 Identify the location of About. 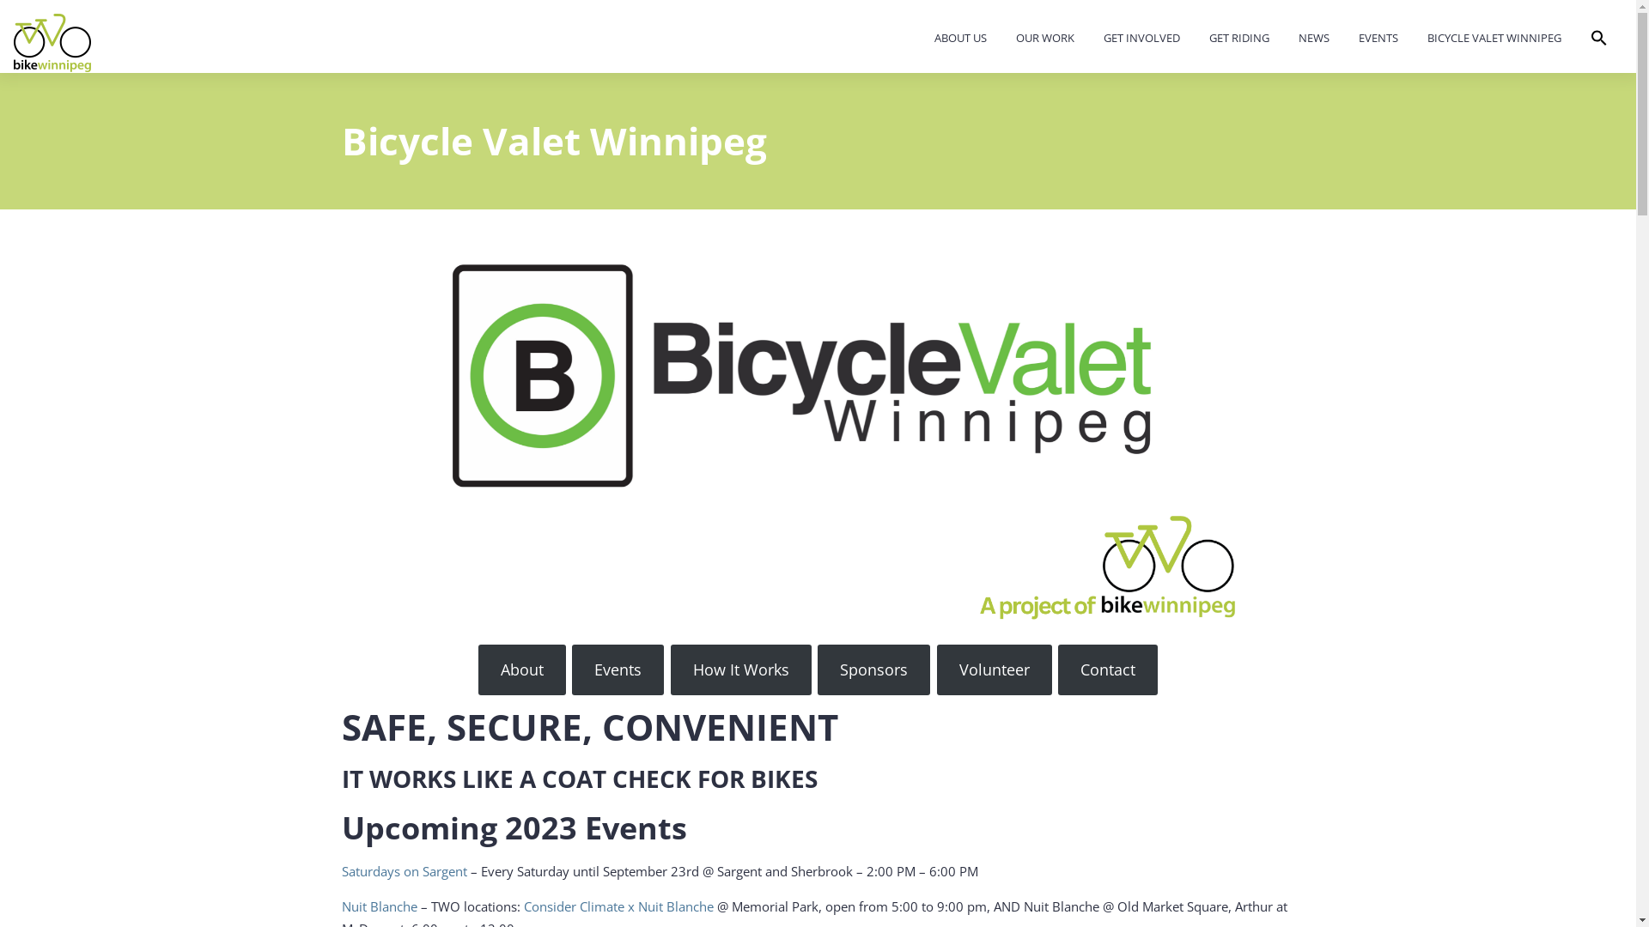
(522, 669).